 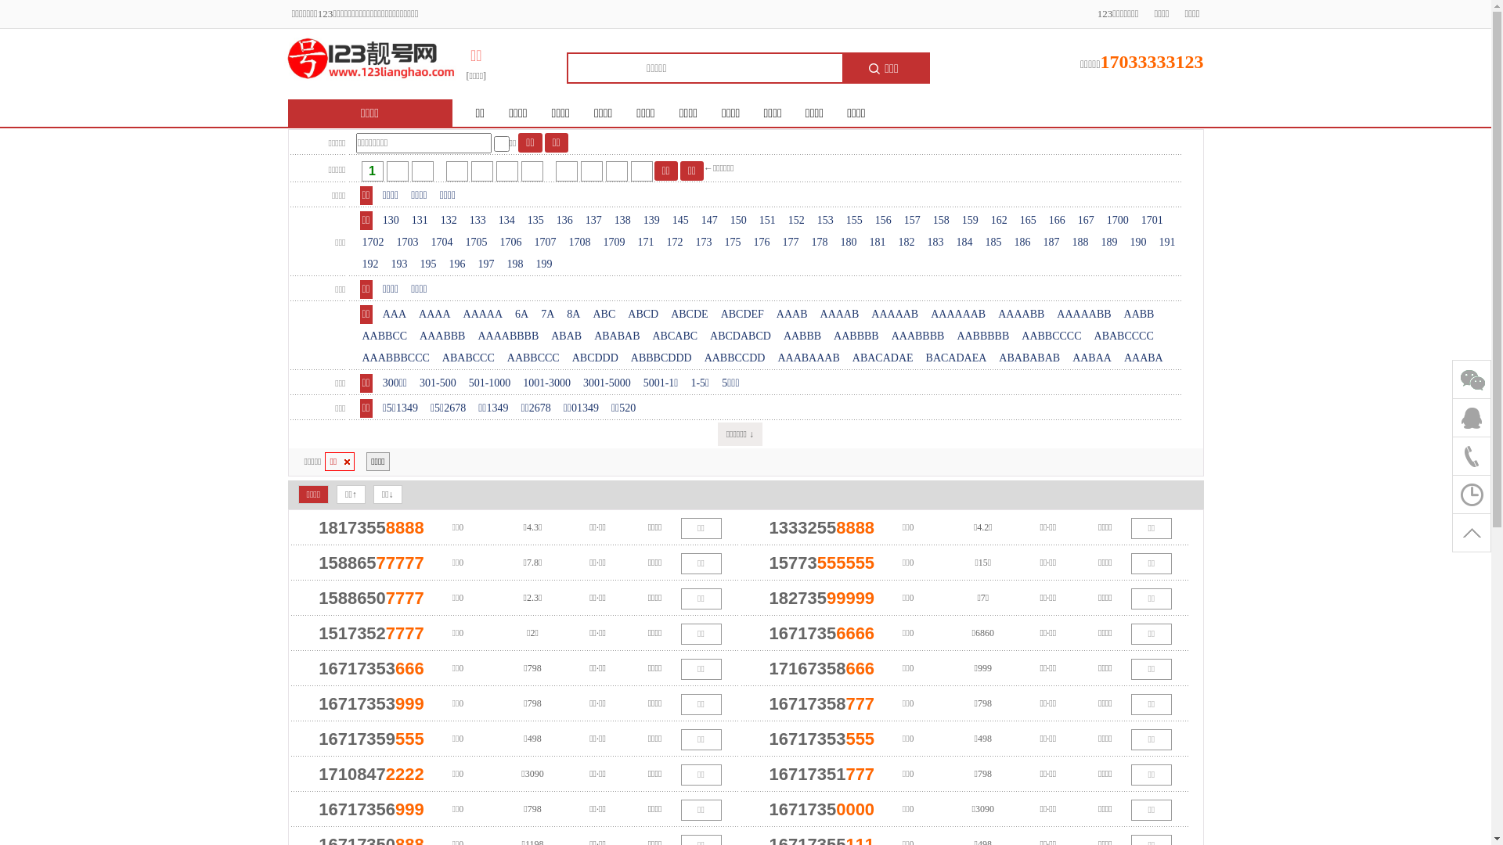 What do you see at coordinates (490, 383) in the screenshot?
I see `501-1000` at bounding box center [490, 383].